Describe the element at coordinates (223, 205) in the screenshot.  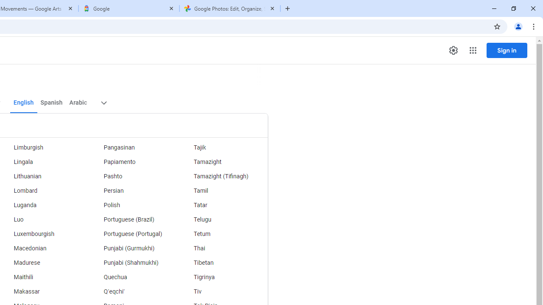
I see `Tatar` at that location.